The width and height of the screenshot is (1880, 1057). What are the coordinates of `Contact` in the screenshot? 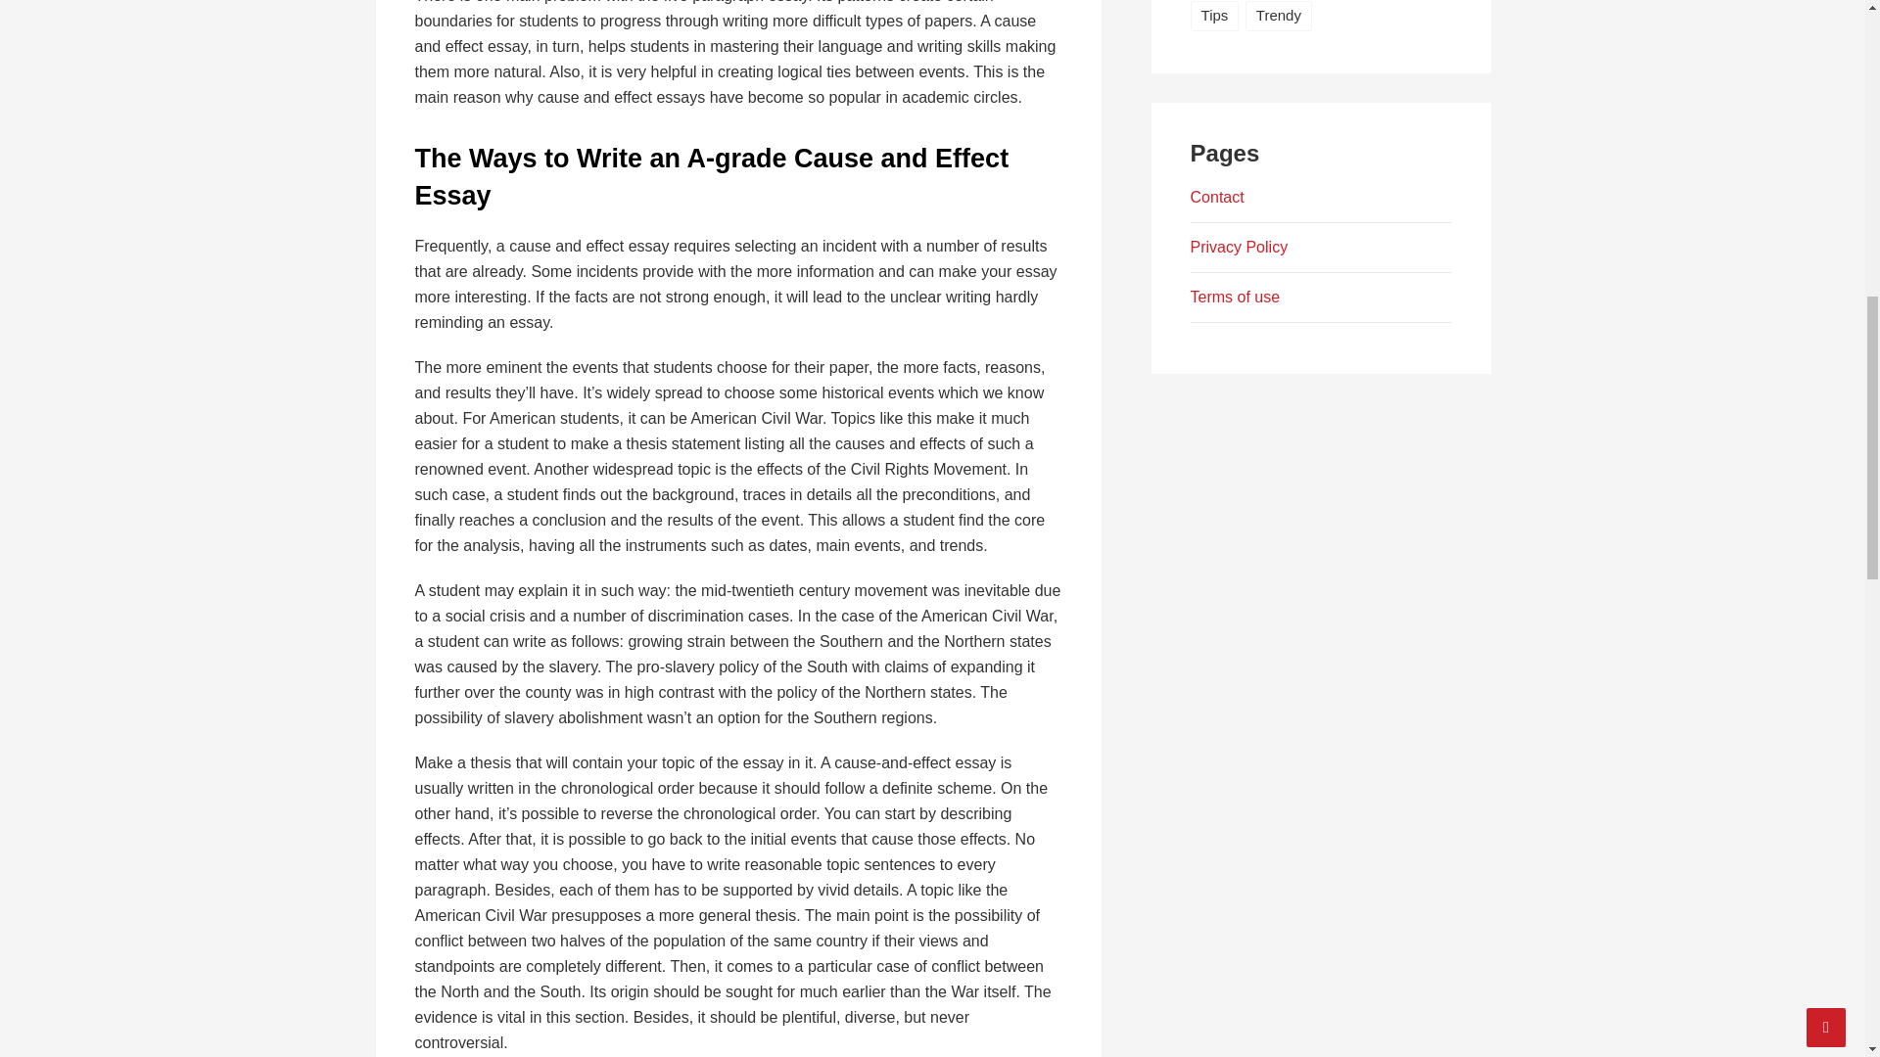 It's located at (1217, 197).